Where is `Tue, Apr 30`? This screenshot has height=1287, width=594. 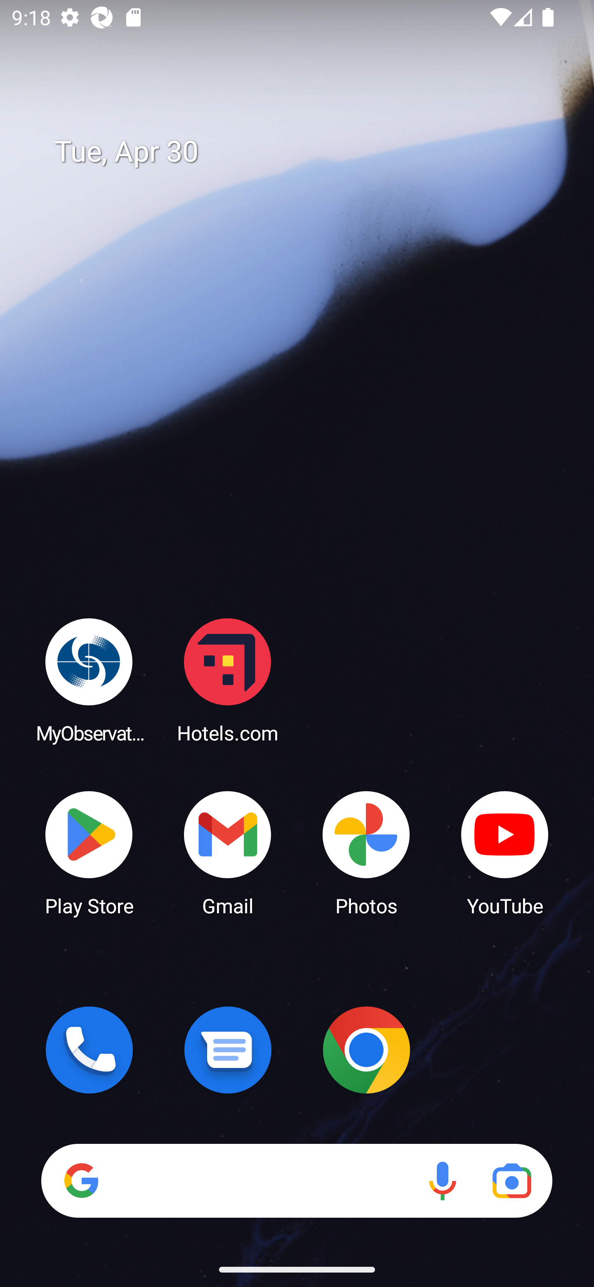 Tue, Apr 30 is located at coordinates (309, 152).